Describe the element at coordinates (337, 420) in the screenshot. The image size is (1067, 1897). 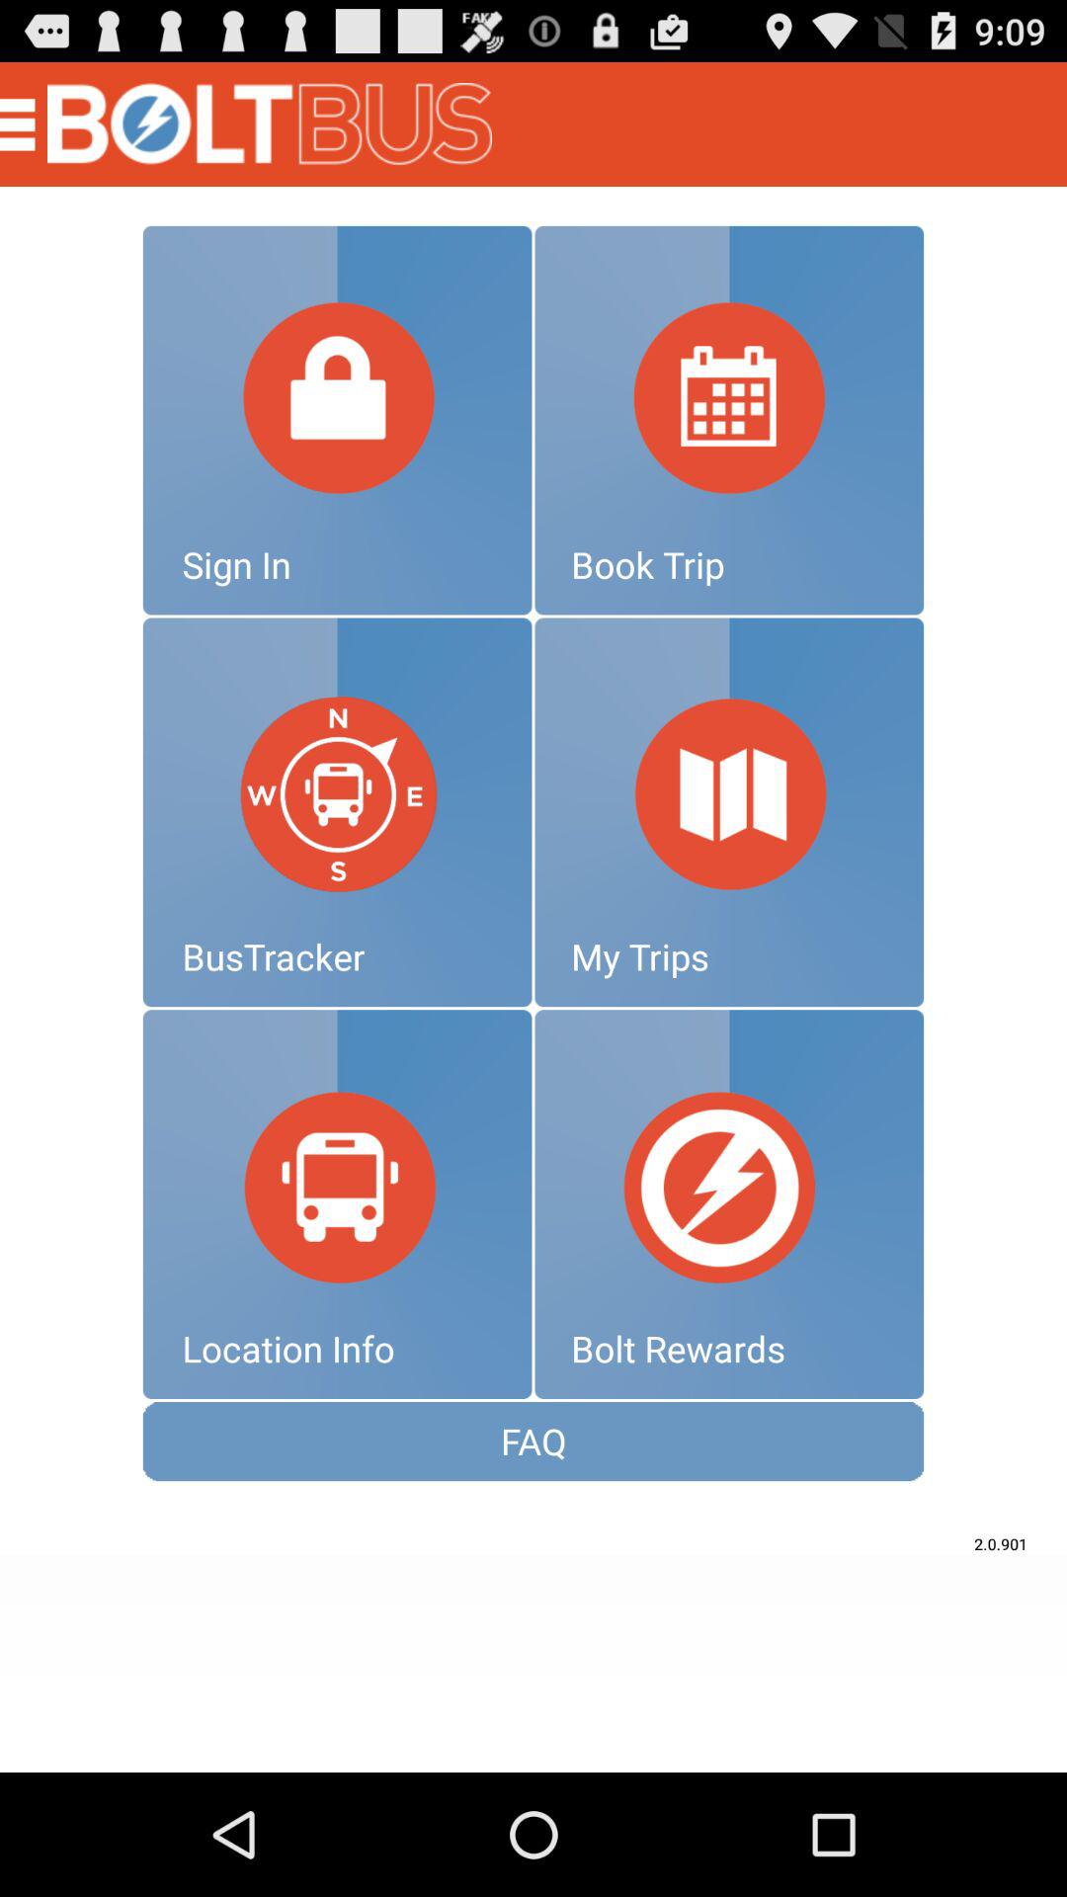
I see `get sign in` at that location.